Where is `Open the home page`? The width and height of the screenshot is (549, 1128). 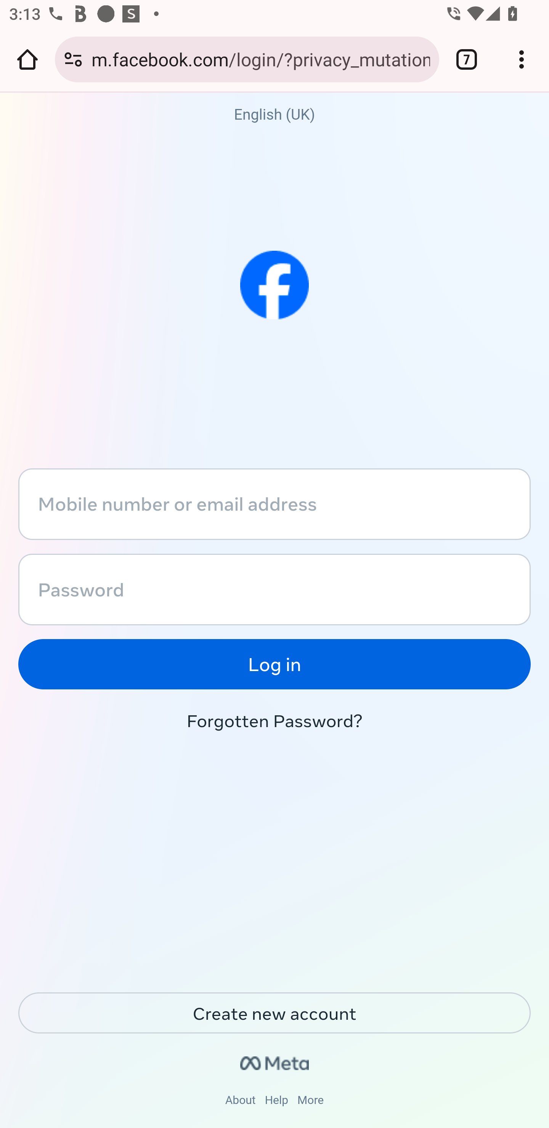
Open the home page is located at coordinates (27, 59).